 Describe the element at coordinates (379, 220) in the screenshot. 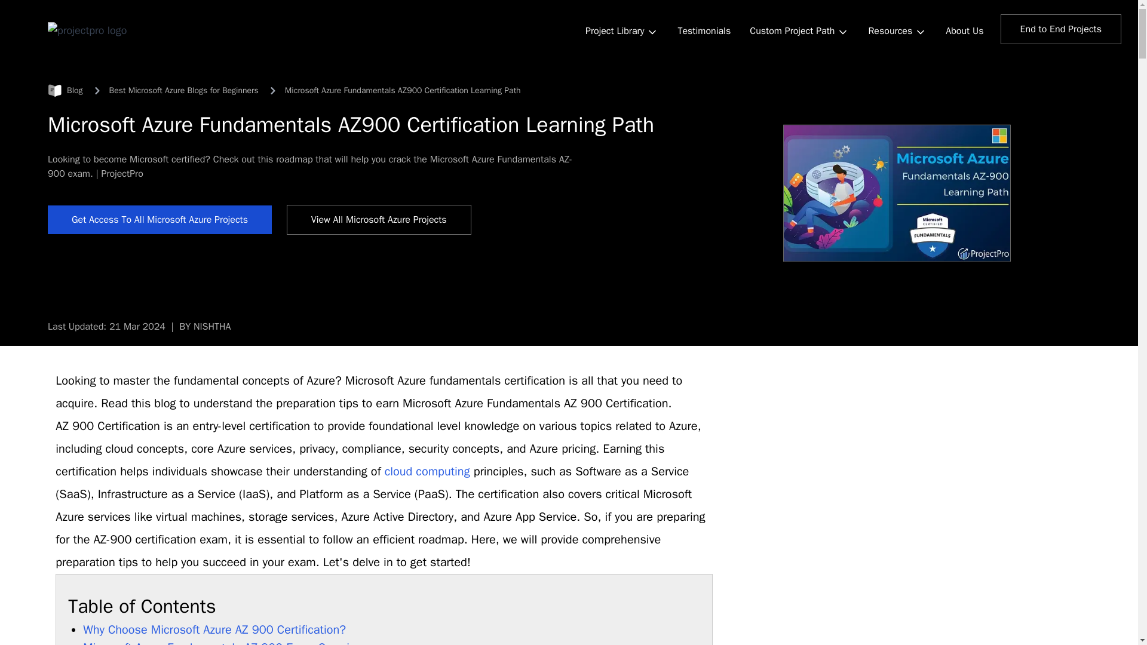

I see `View all Microsoft Azure Projects` at that location.